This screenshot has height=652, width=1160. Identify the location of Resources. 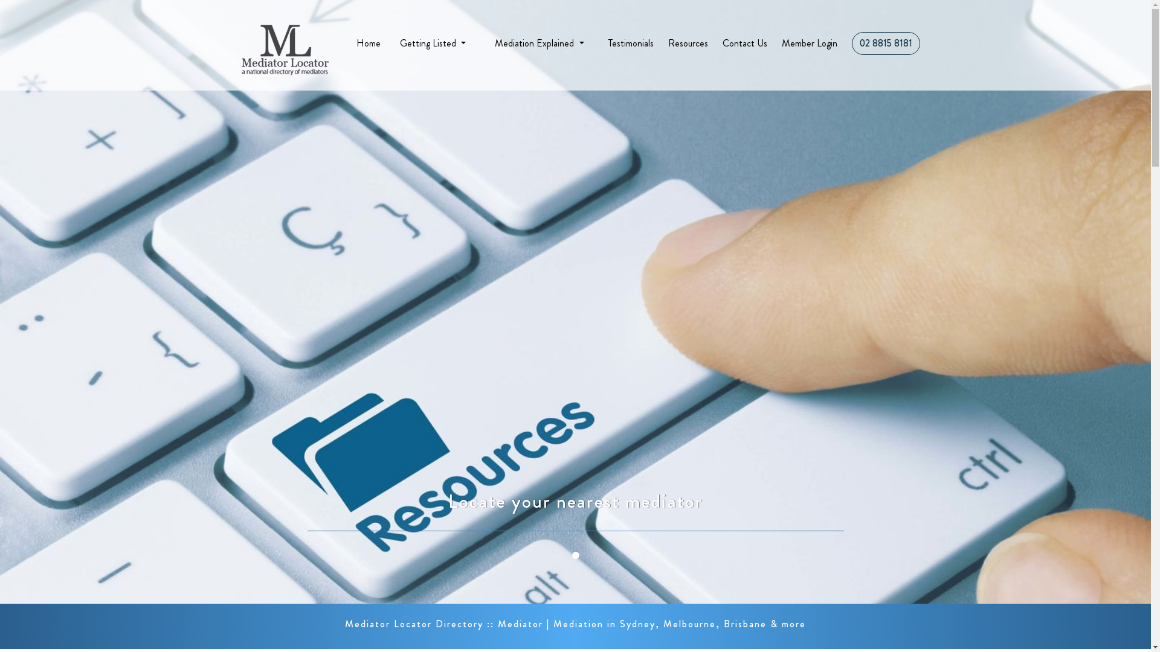
(688, 43).